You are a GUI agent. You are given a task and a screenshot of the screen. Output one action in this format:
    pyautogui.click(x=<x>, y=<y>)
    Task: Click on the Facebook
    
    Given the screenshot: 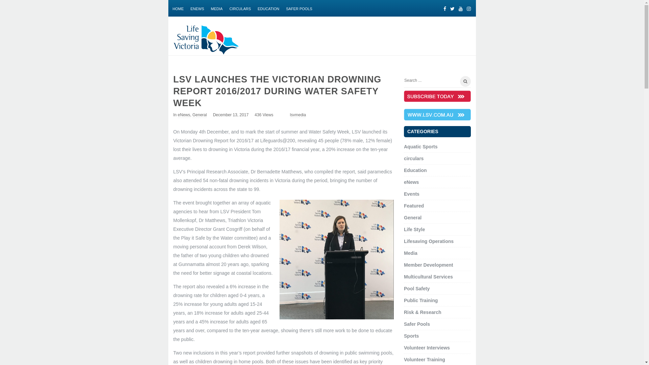 What is the action you would take?
    pyautogui.click(x=445, y=6)
    